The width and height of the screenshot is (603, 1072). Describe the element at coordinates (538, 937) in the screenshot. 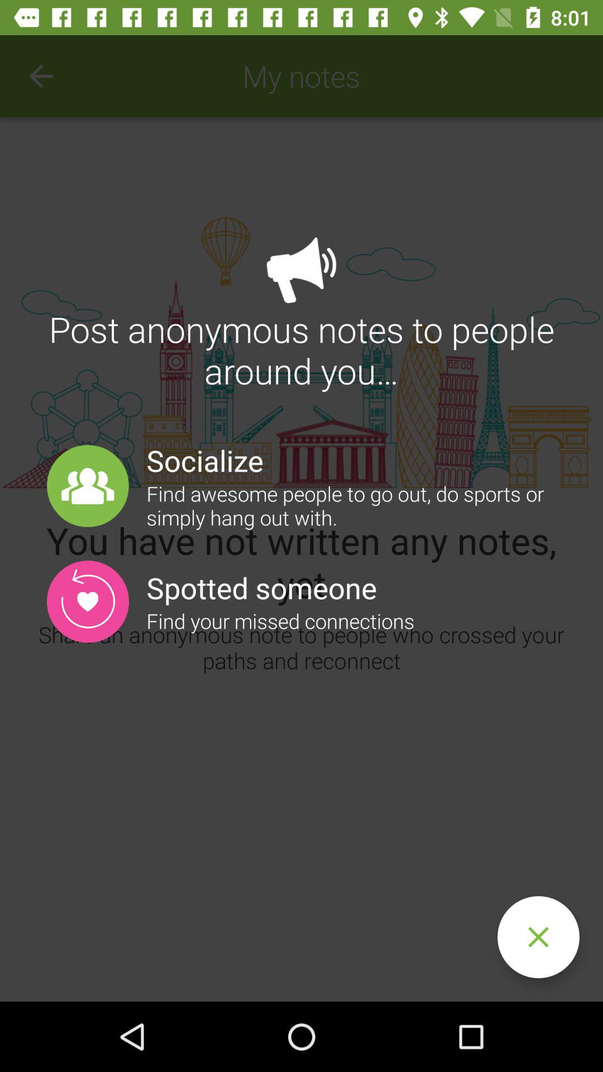

I see `cancel` at that location.